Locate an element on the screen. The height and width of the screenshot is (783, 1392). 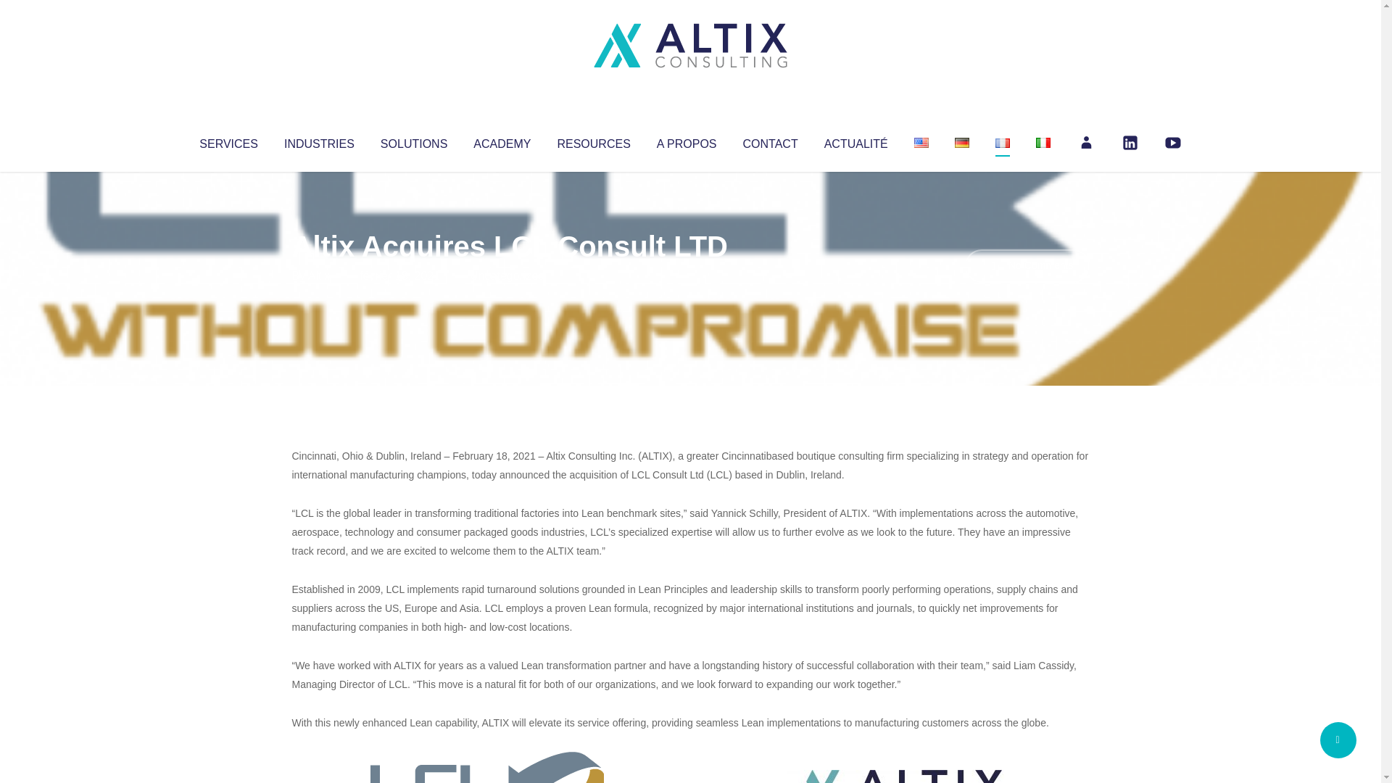
No Comments is located at coordinates (1027, 265).